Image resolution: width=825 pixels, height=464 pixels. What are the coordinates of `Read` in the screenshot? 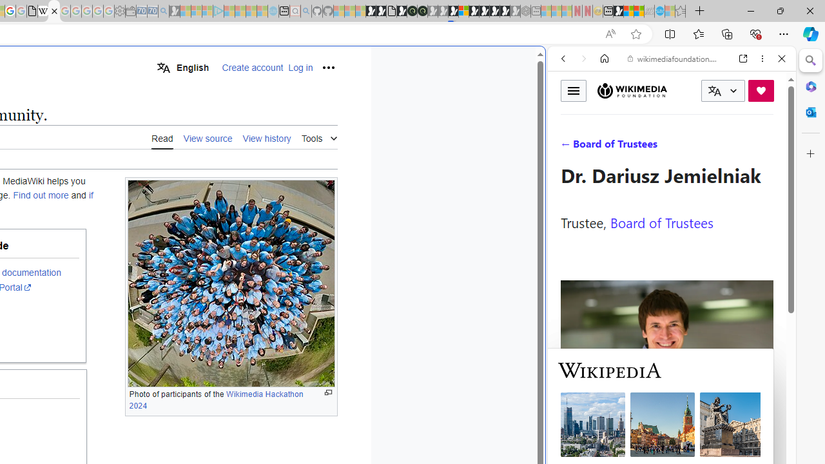 It's located at (162, 138).